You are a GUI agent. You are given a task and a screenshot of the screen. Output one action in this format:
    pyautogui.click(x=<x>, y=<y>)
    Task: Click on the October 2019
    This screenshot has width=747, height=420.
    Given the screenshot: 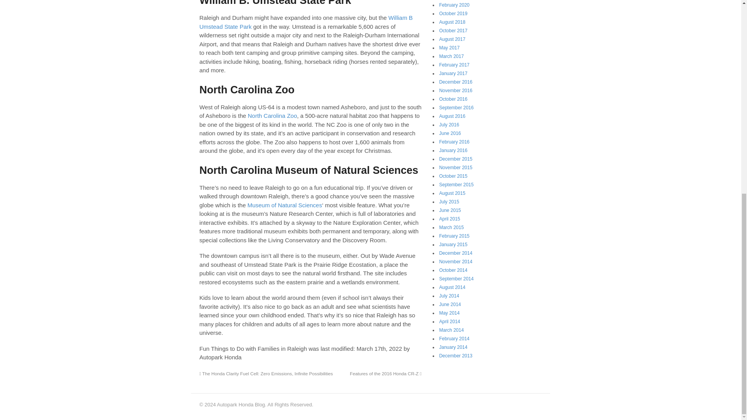 What is the action you would take?
    pyautogui.click(x=453, y=14)
    